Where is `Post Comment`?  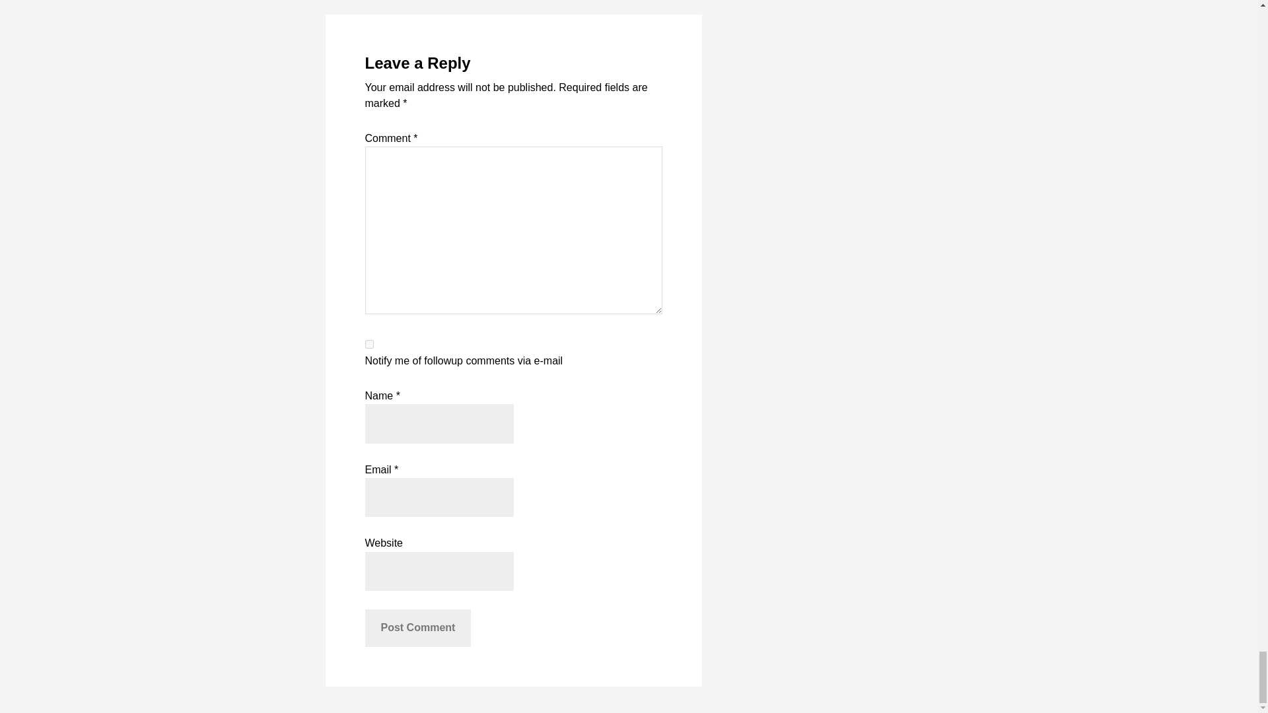
Post Comment is located at coordinates (417, 627).